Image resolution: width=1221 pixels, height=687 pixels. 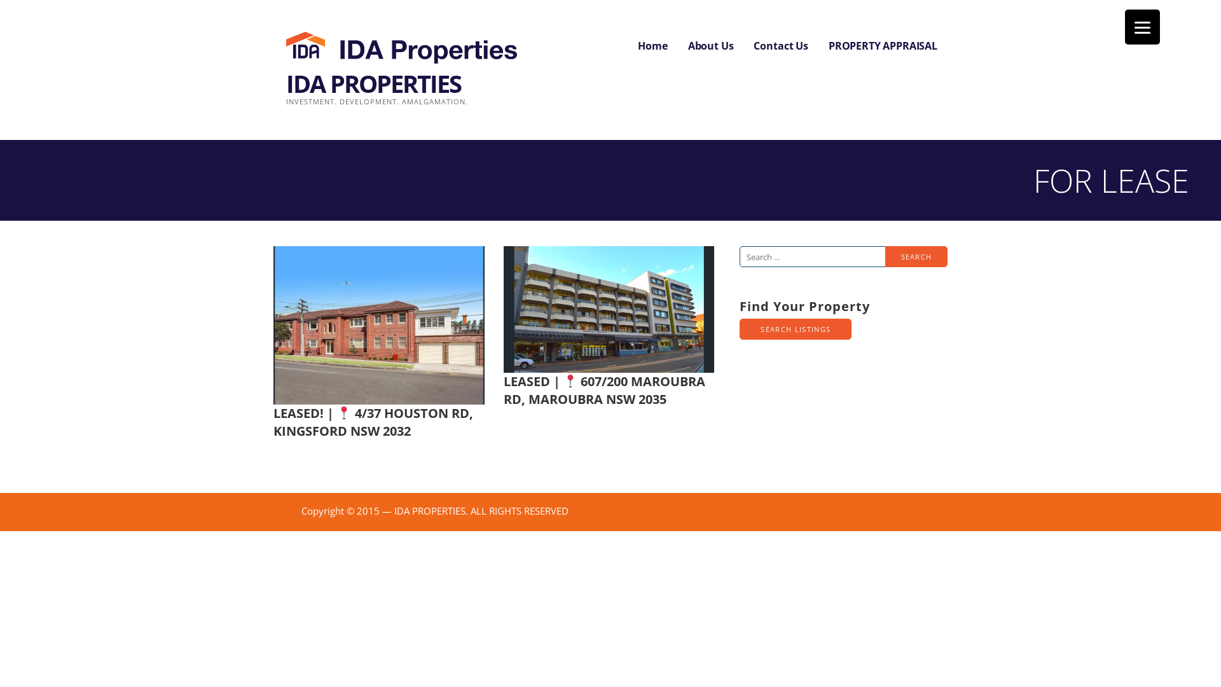 What do you see at coordinates (916, 257) in the screenshot?
I see `Search` at bounding box center [916, 257].